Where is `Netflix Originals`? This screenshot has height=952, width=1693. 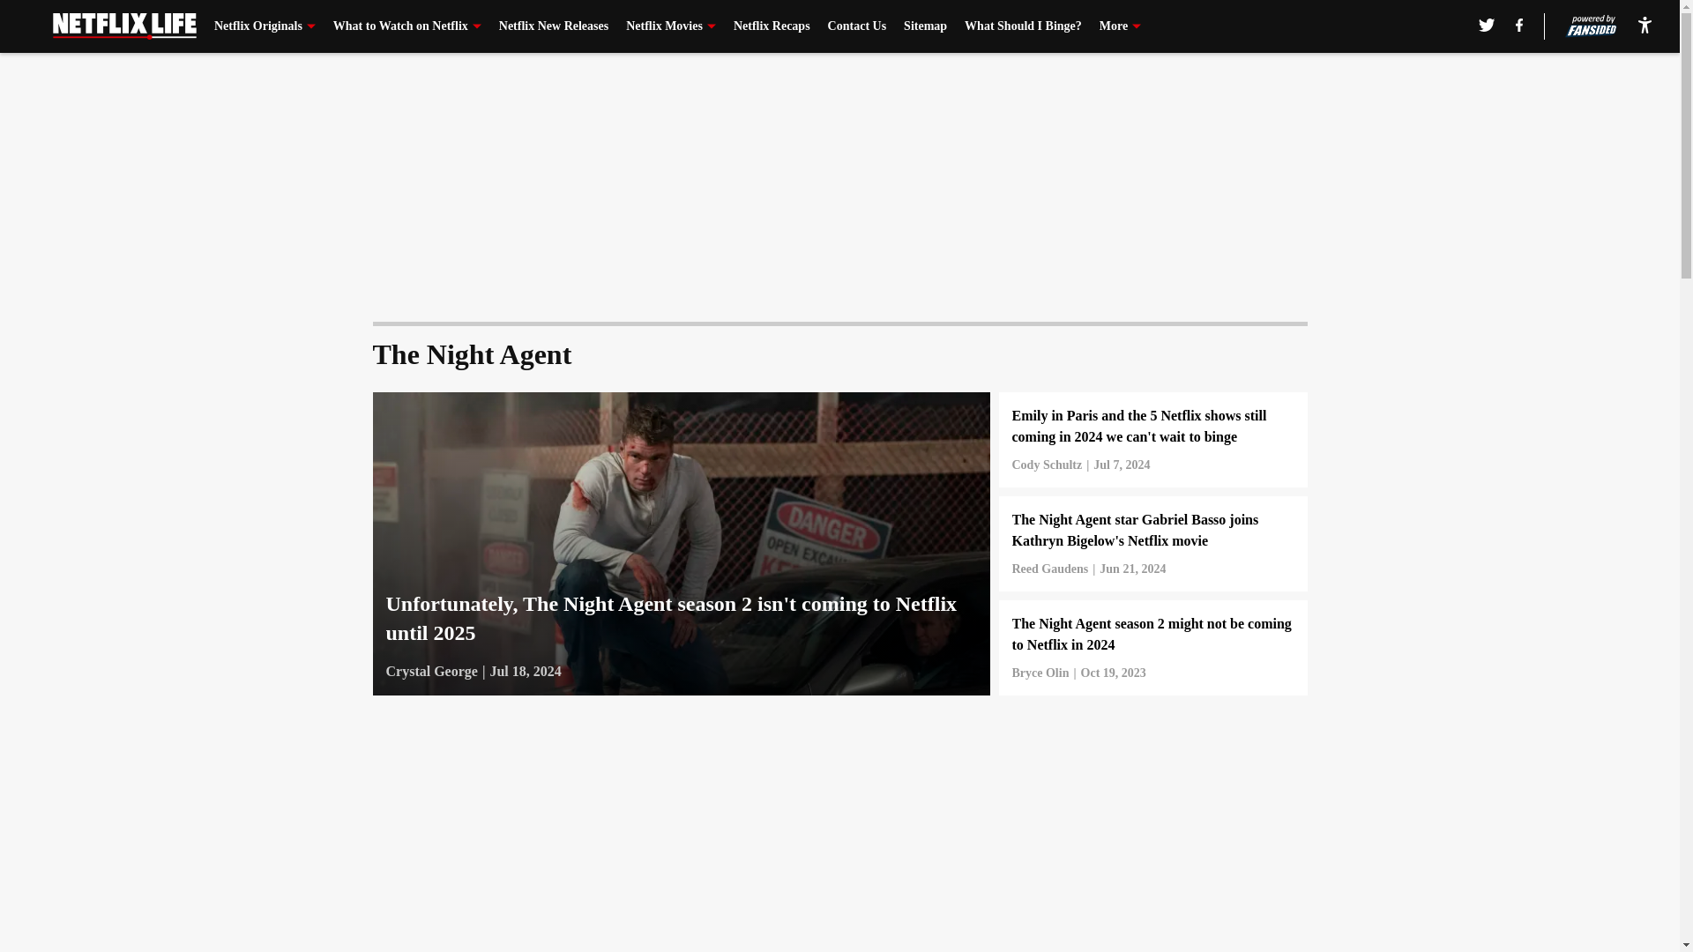
Netflix Originals is located at coordinates (265, 26).